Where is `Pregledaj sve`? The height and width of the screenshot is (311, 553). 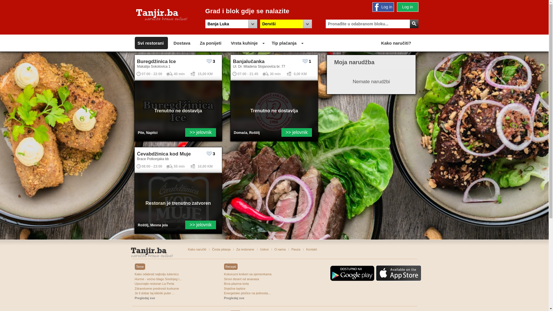 Pregledaj sve is located at coordinates (164, 298).